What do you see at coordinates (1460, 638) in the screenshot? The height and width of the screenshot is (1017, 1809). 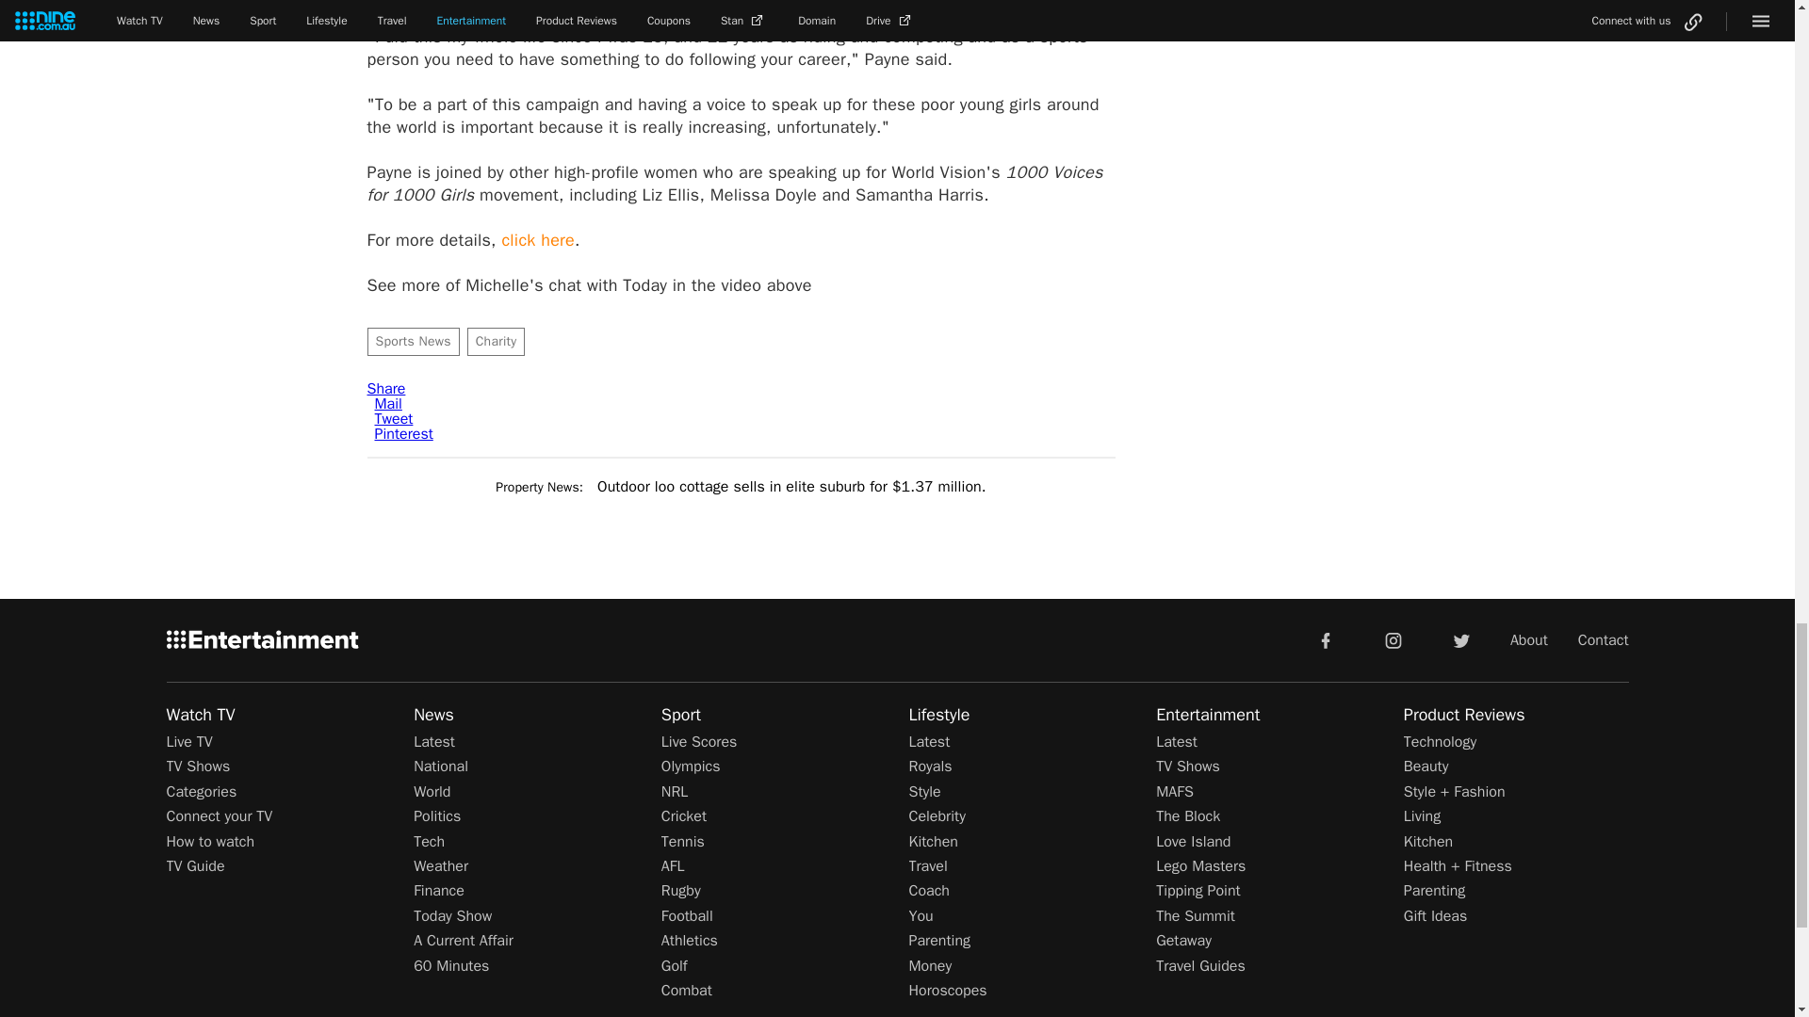 I see `twitter` at bounding box center [1460, 638].